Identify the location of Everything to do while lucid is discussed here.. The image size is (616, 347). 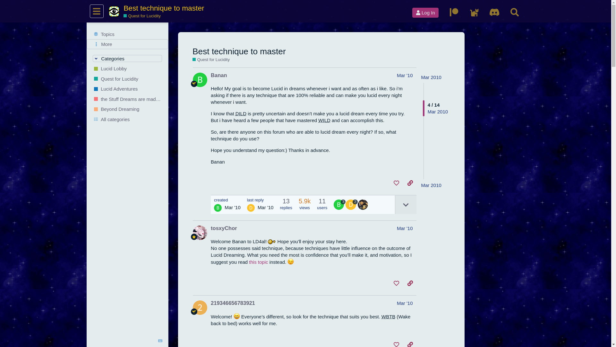
(127, 89).